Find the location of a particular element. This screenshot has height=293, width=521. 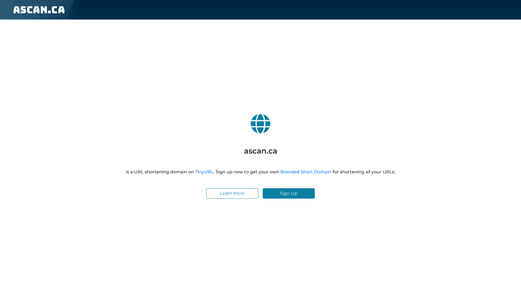

Learn More is located at coordinates (232, 193).